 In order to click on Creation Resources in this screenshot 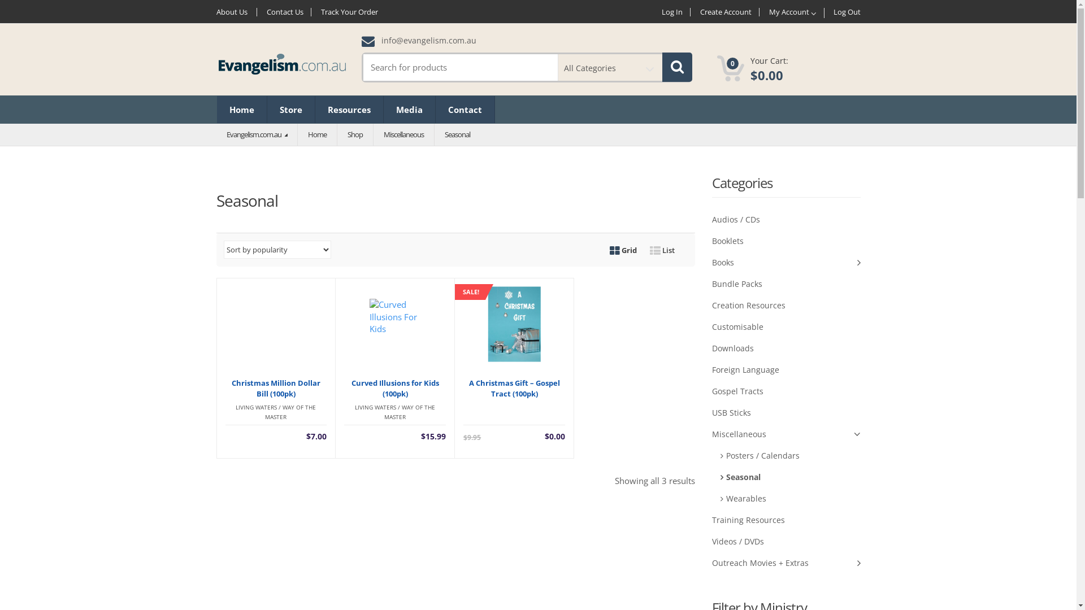, I will do `click(787, 306)`.